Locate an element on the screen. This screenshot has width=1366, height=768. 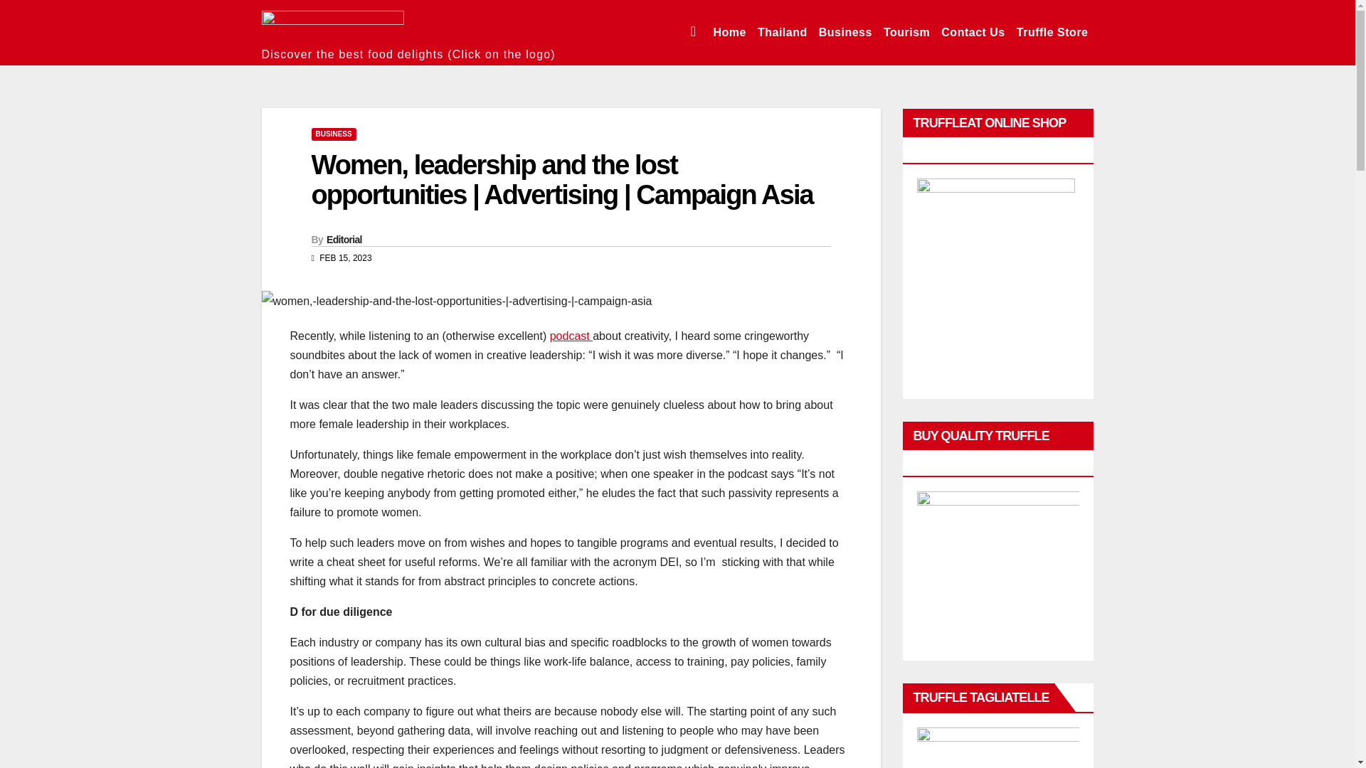
Thailand is located at coordinates (783, 33).